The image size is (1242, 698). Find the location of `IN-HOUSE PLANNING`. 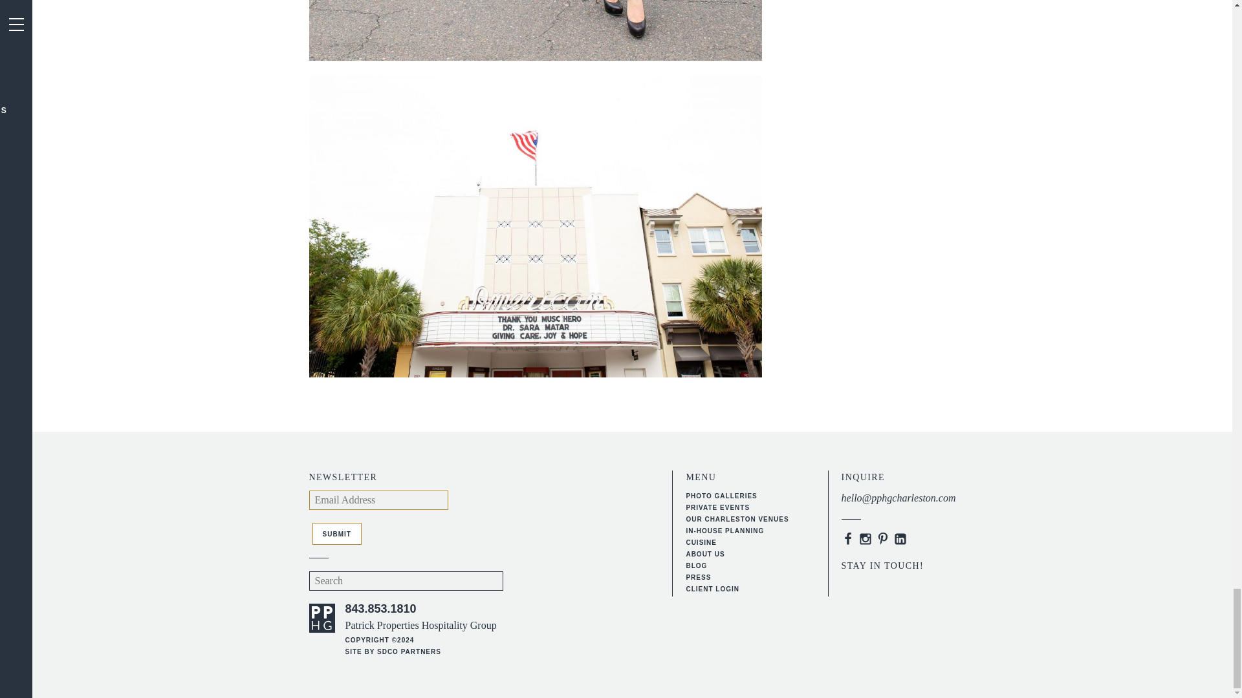

IN-HOUSE PLANNING is located at coordinates (724, 531).